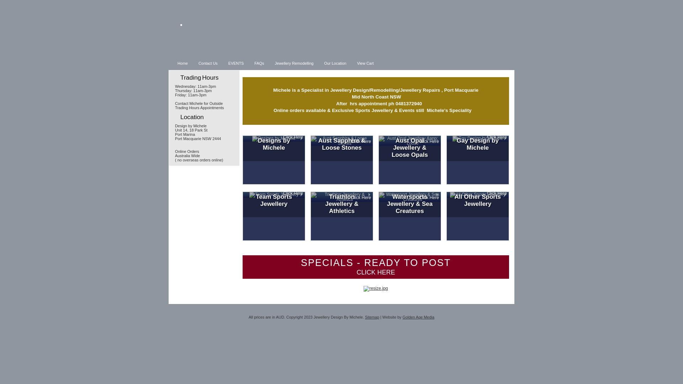  I want to click on SPECIALS - READY TO POST
CLICK HERE, so click(376, 267).